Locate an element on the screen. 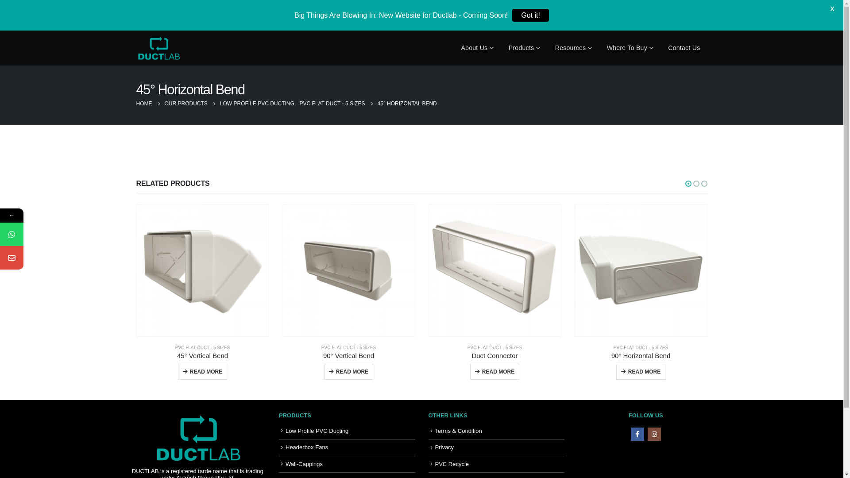 This screenshot has height=478, width=850. READ MORE is located at coordinates (641, 372).